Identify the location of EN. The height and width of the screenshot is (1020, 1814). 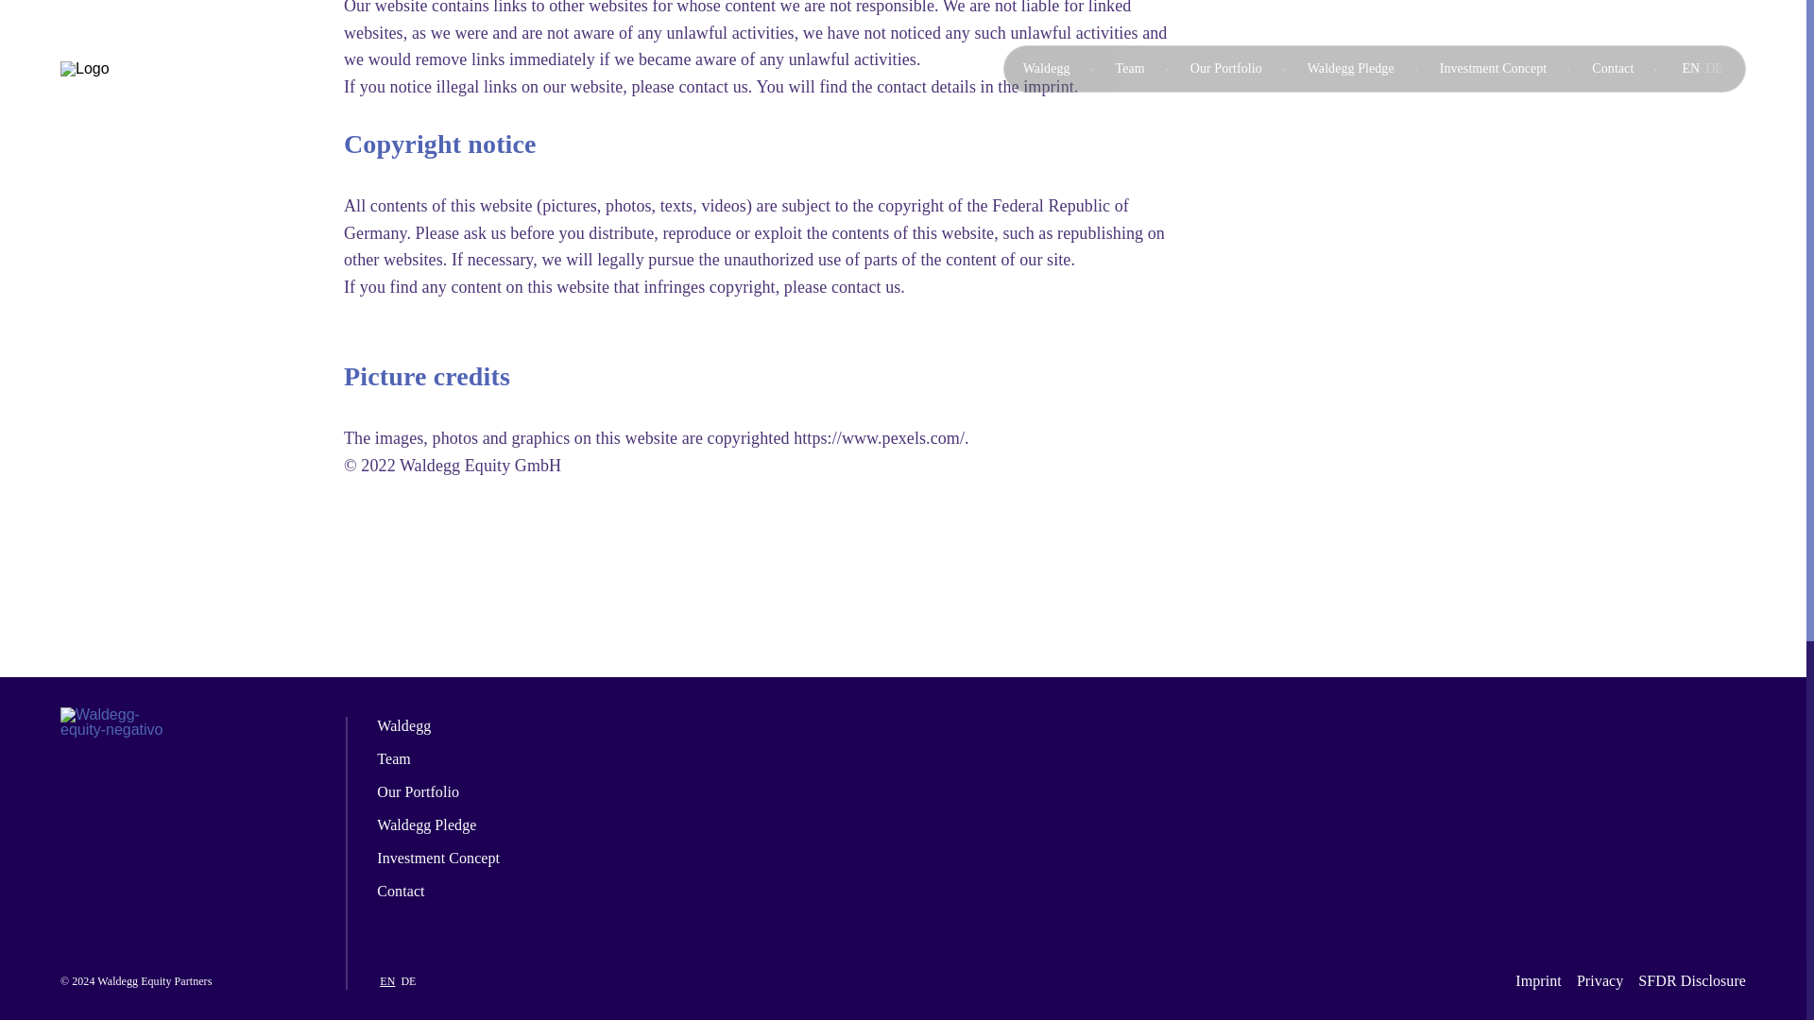
(387, 981).